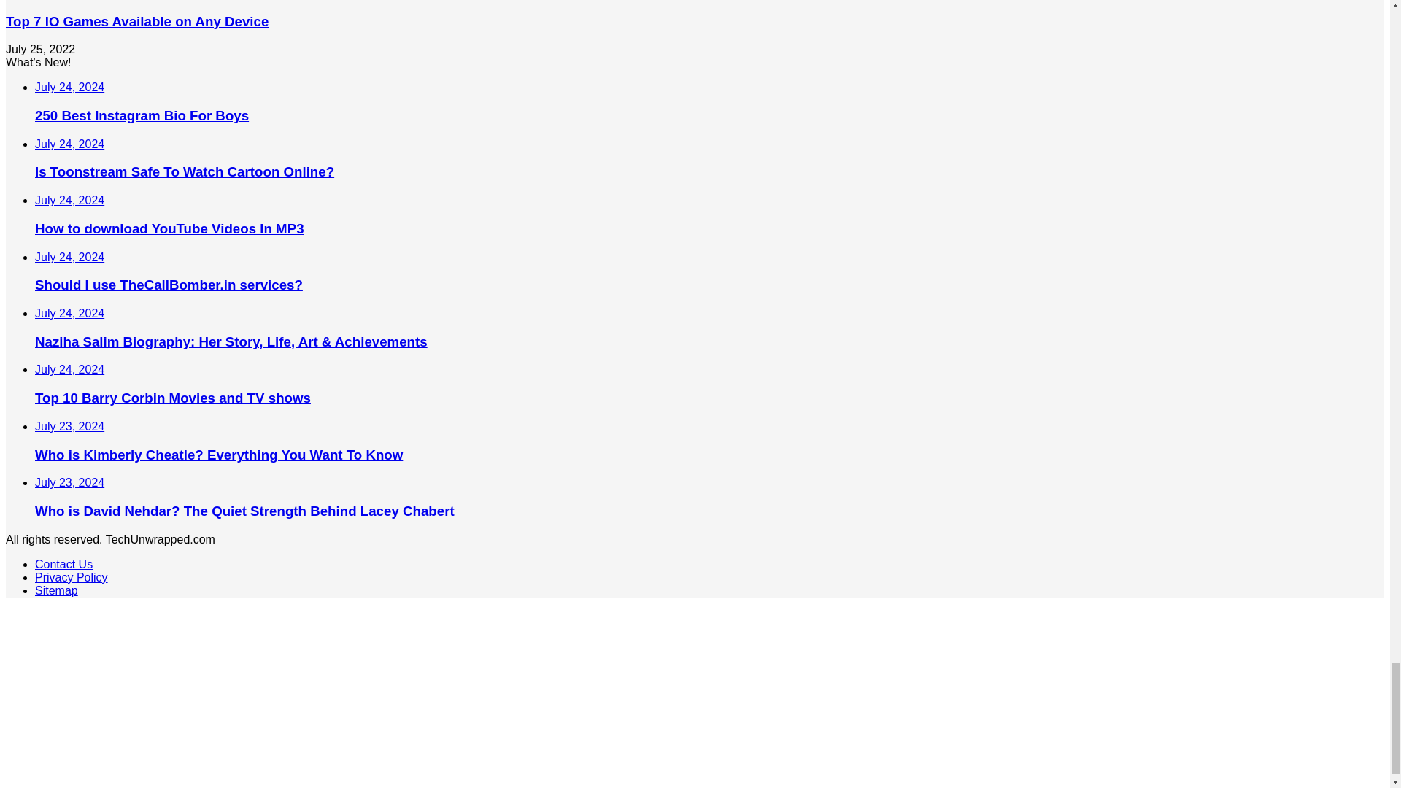  What do you see at coordinates (137, 21) in the screenshot?
I see `Top 7 IO Games Available on Any Device` at bounding box center [137, 21].